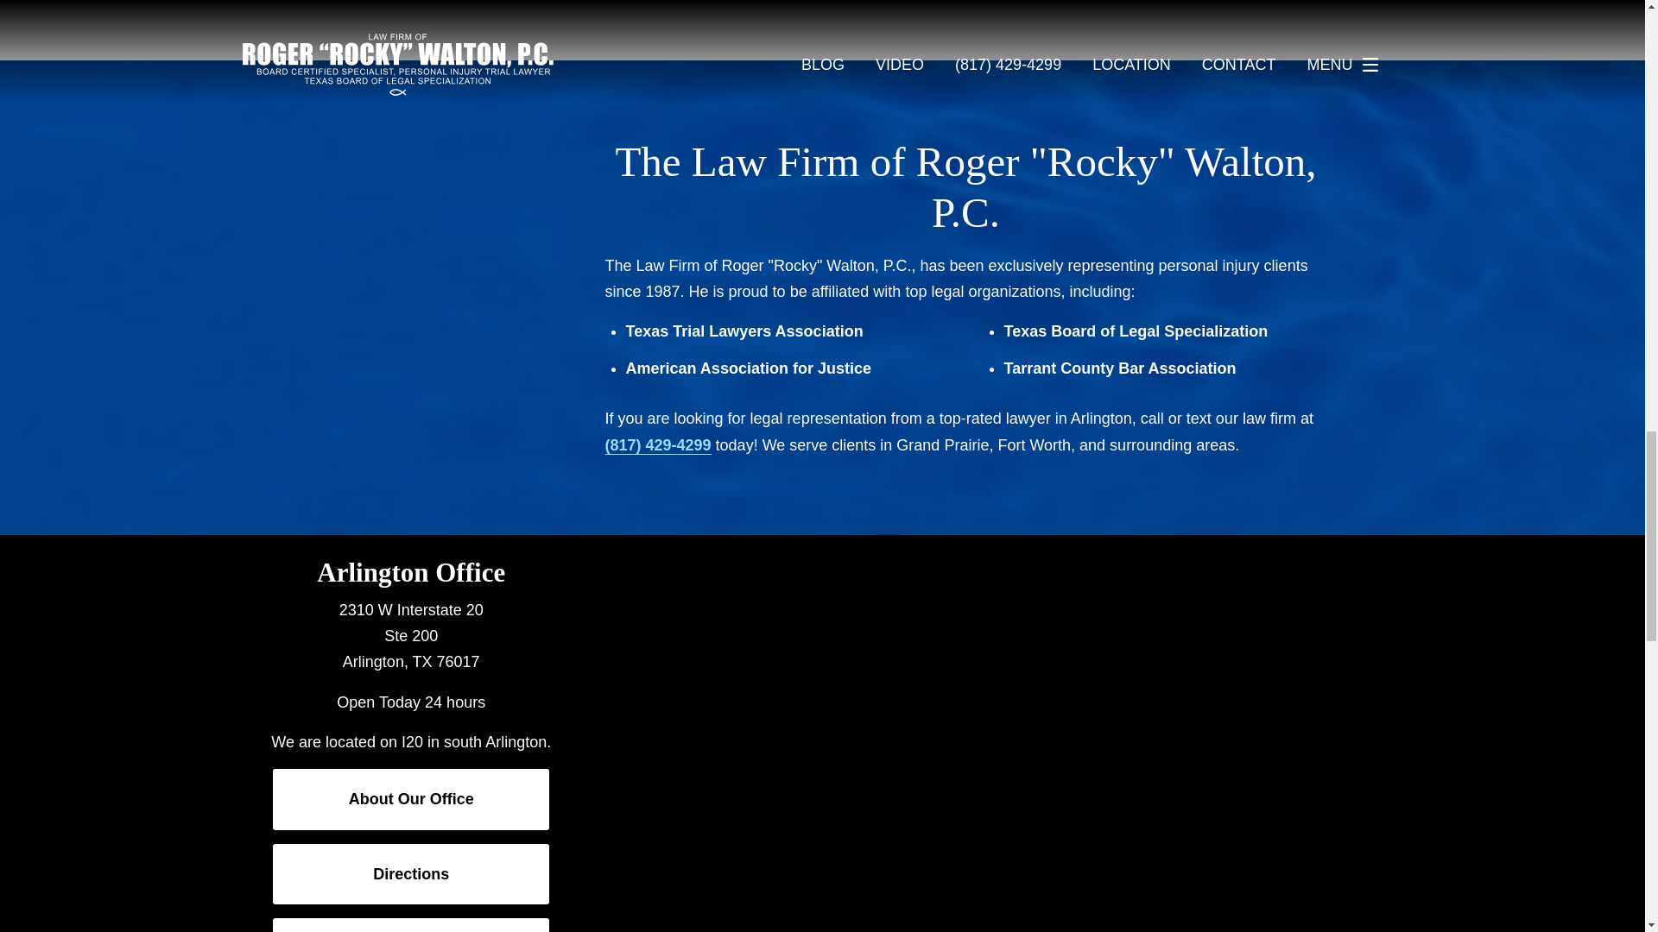  Describe the element at coordinates (1168, 547) in the screenshot. I see `Locations` at that location.